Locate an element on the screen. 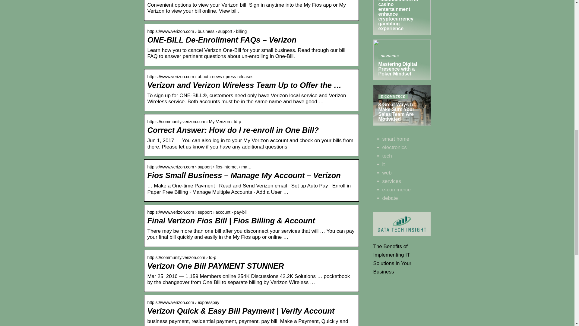 The height and width of the screenshot is (326, 579). services is located at coordinates (391, 181).